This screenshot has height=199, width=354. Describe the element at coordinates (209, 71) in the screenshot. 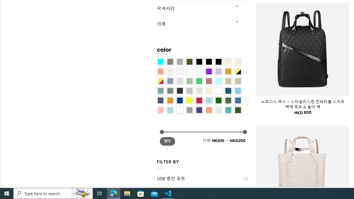

I see `Purple` at that location.